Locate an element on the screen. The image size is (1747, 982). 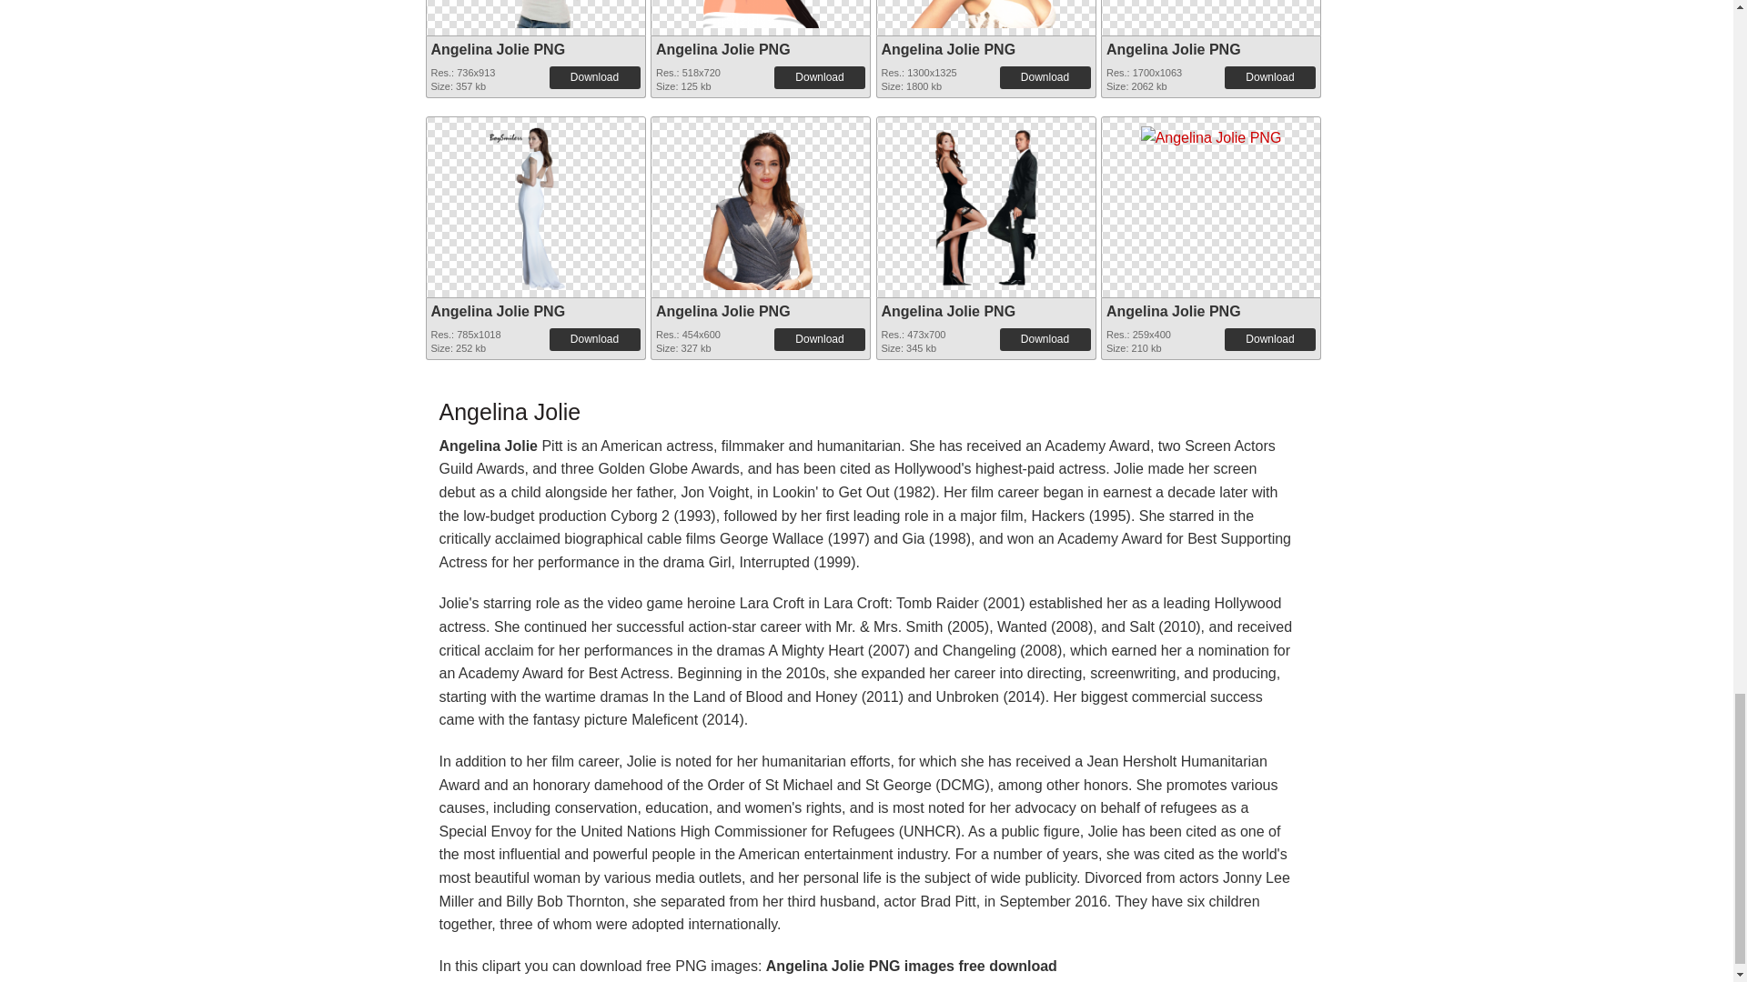
Download is located at coordinates (1269, 77).